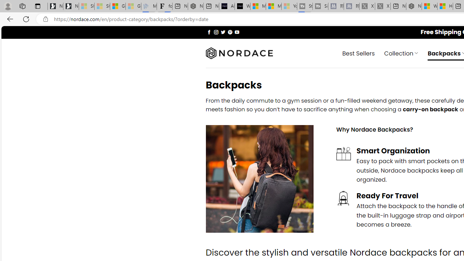  Describe the element at coordinates (359, 53) in the screenshot. I see `  Best Sellers` at that location.